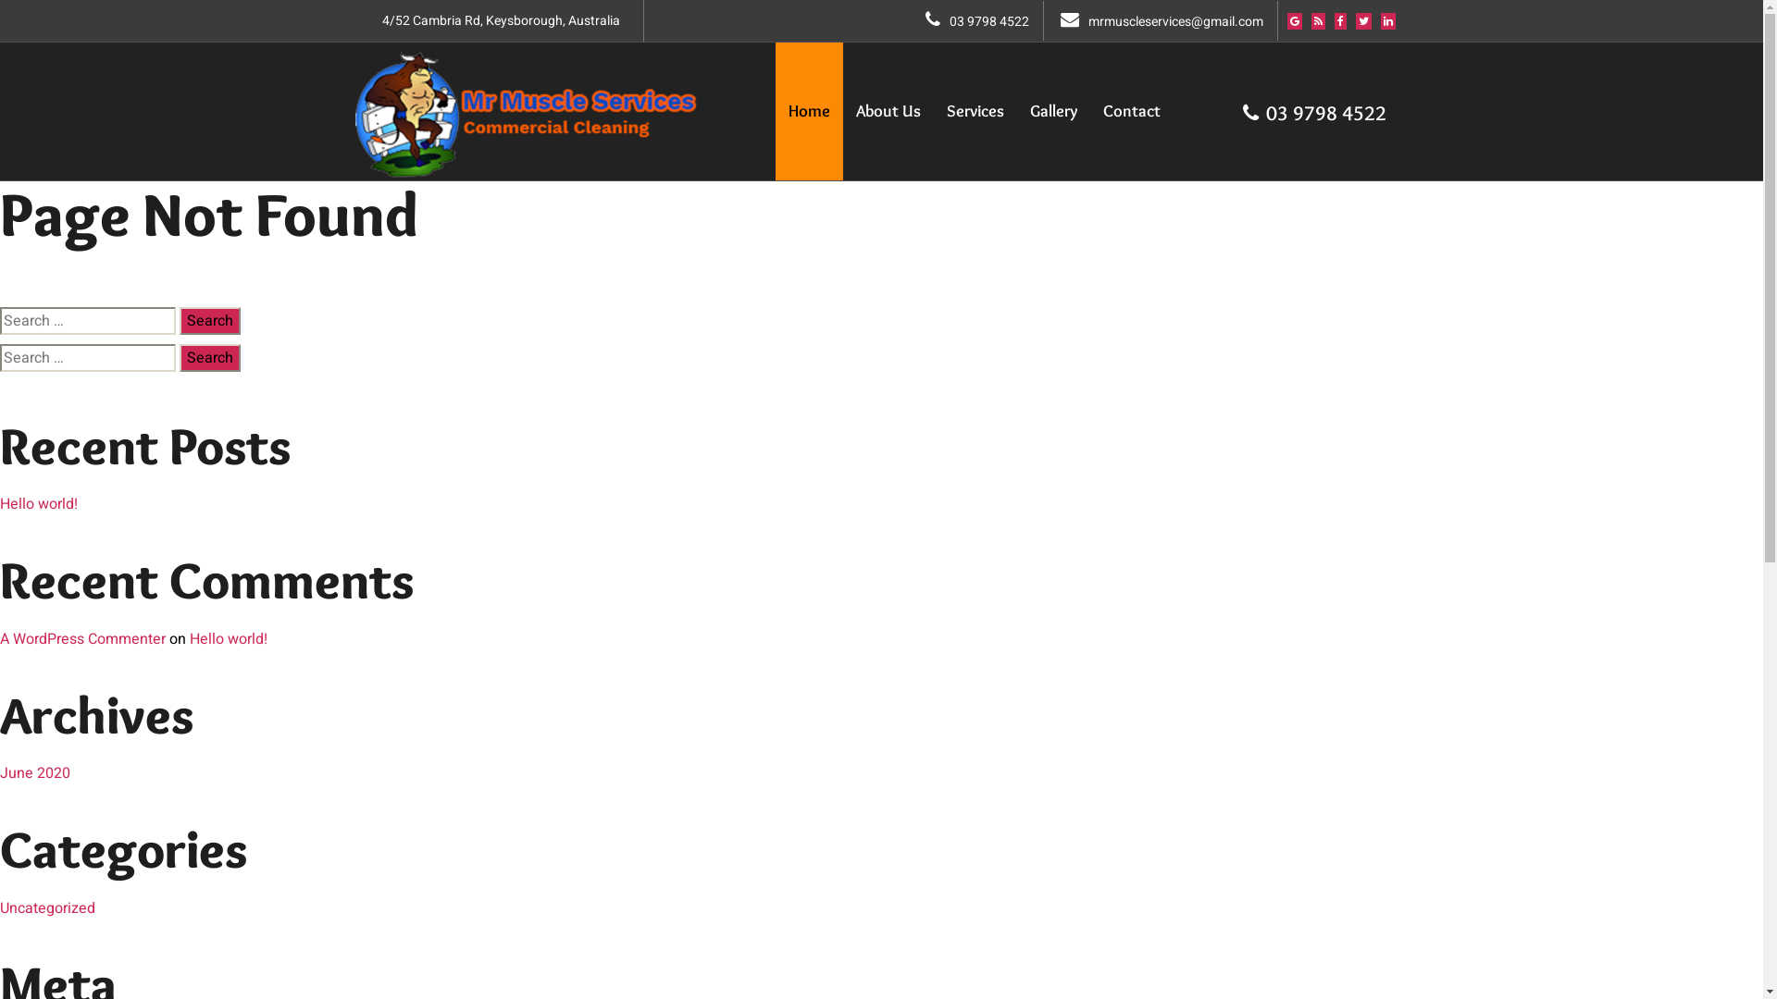 The image size is (1777, 999). What do you see at coordinates (83, 639) in the screenshot?
I see `A WordPress Commenter` at bounding box center [83, 639].